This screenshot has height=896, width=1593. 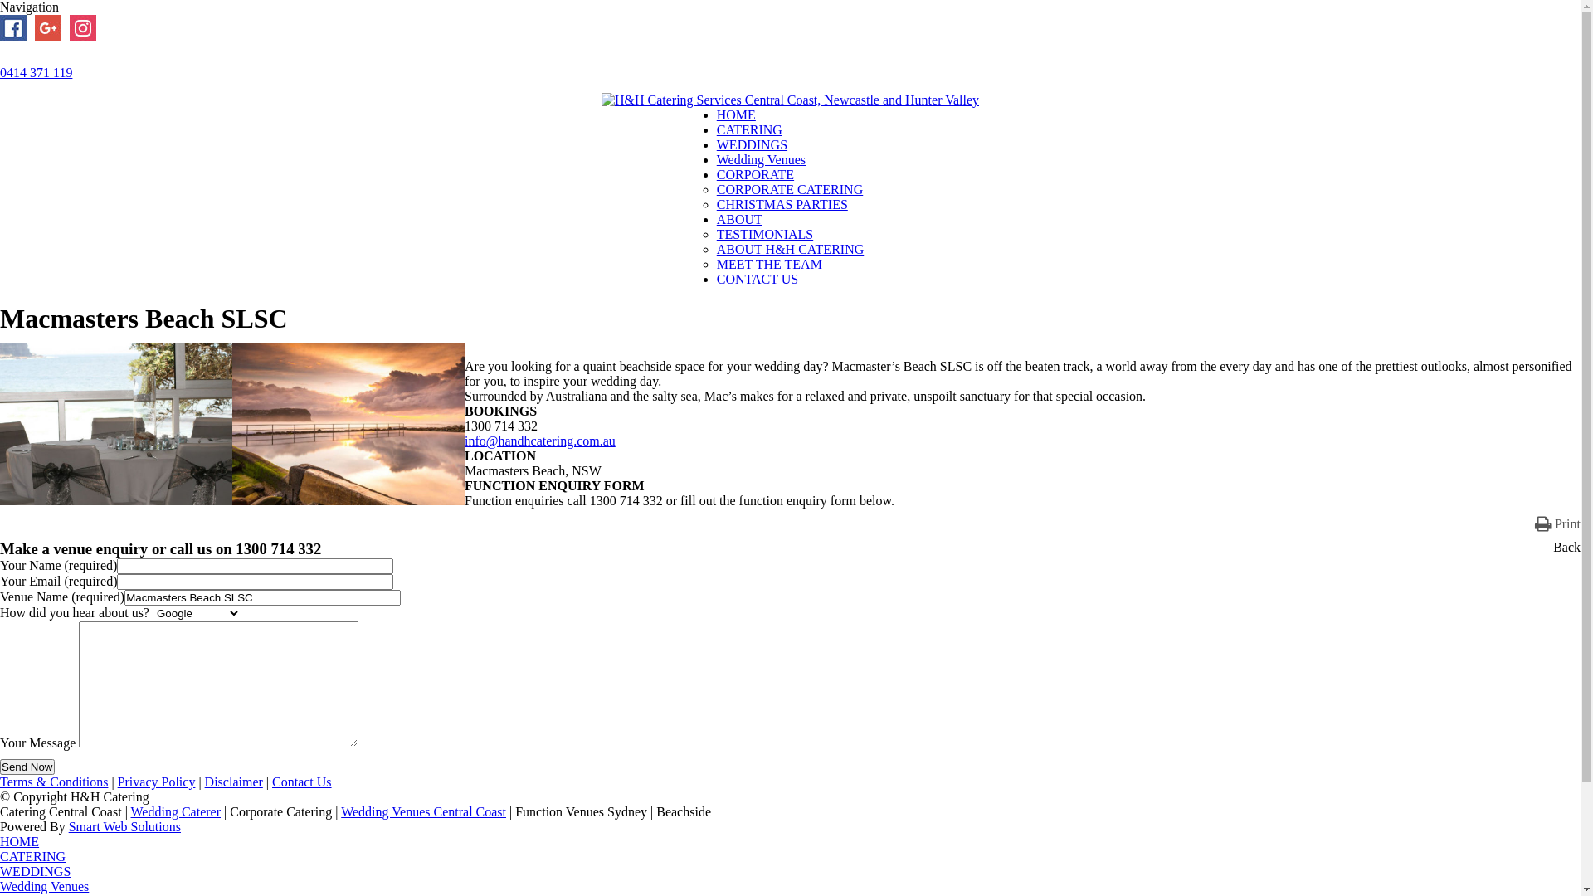 What do you see at coordinates (423, 811) in the screenshot?
I see `Wedding Venues Central Coast` at bounding box center [423, 811].